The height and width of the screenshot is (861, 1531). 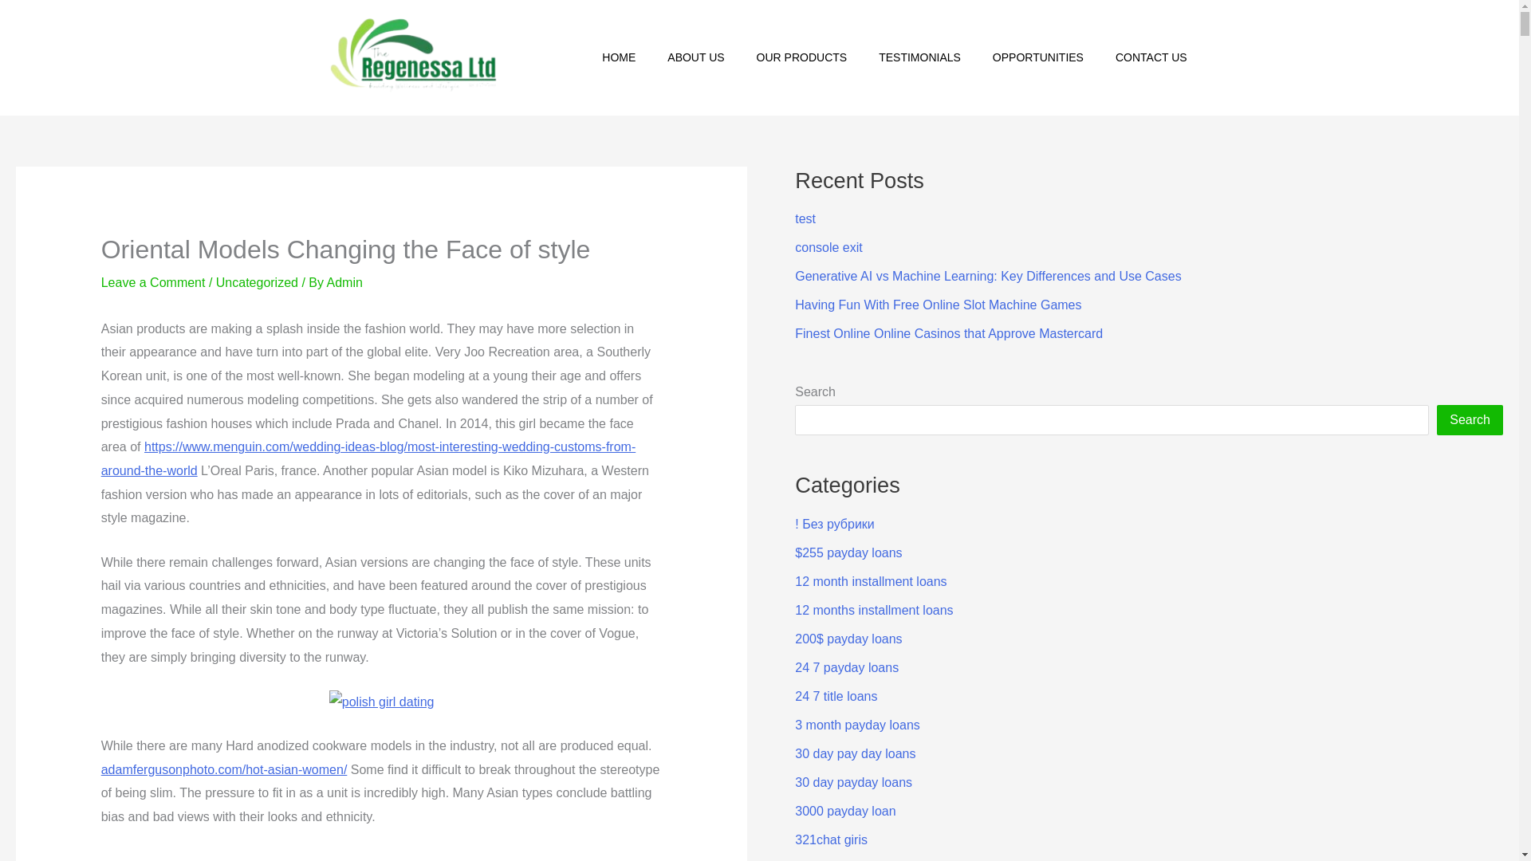 What do you see at coordinates (695, 57) in the screenshot?
I see `ABOUT US` at bounding box center [695, 57].